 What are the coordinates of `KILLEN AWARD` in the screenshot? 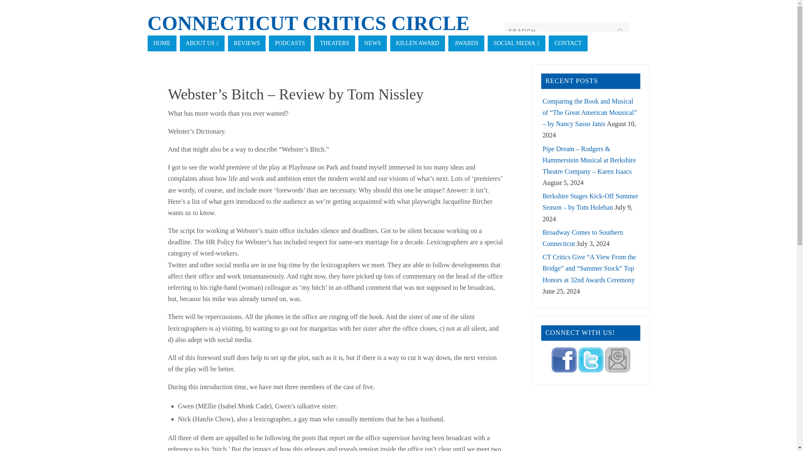 It's located at (417, 43).